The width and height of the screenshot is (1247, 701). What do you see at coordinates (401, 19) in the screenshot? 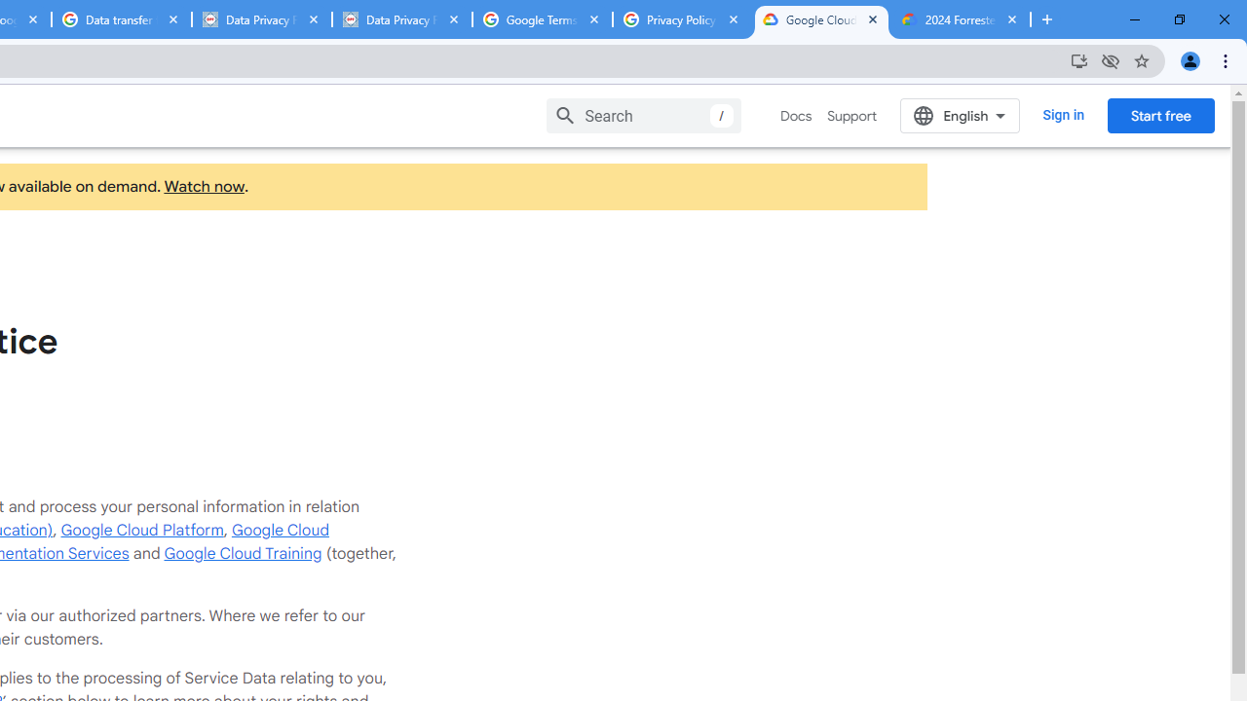
I see `Data Privacy Framework` at bounding box center [401, 19].